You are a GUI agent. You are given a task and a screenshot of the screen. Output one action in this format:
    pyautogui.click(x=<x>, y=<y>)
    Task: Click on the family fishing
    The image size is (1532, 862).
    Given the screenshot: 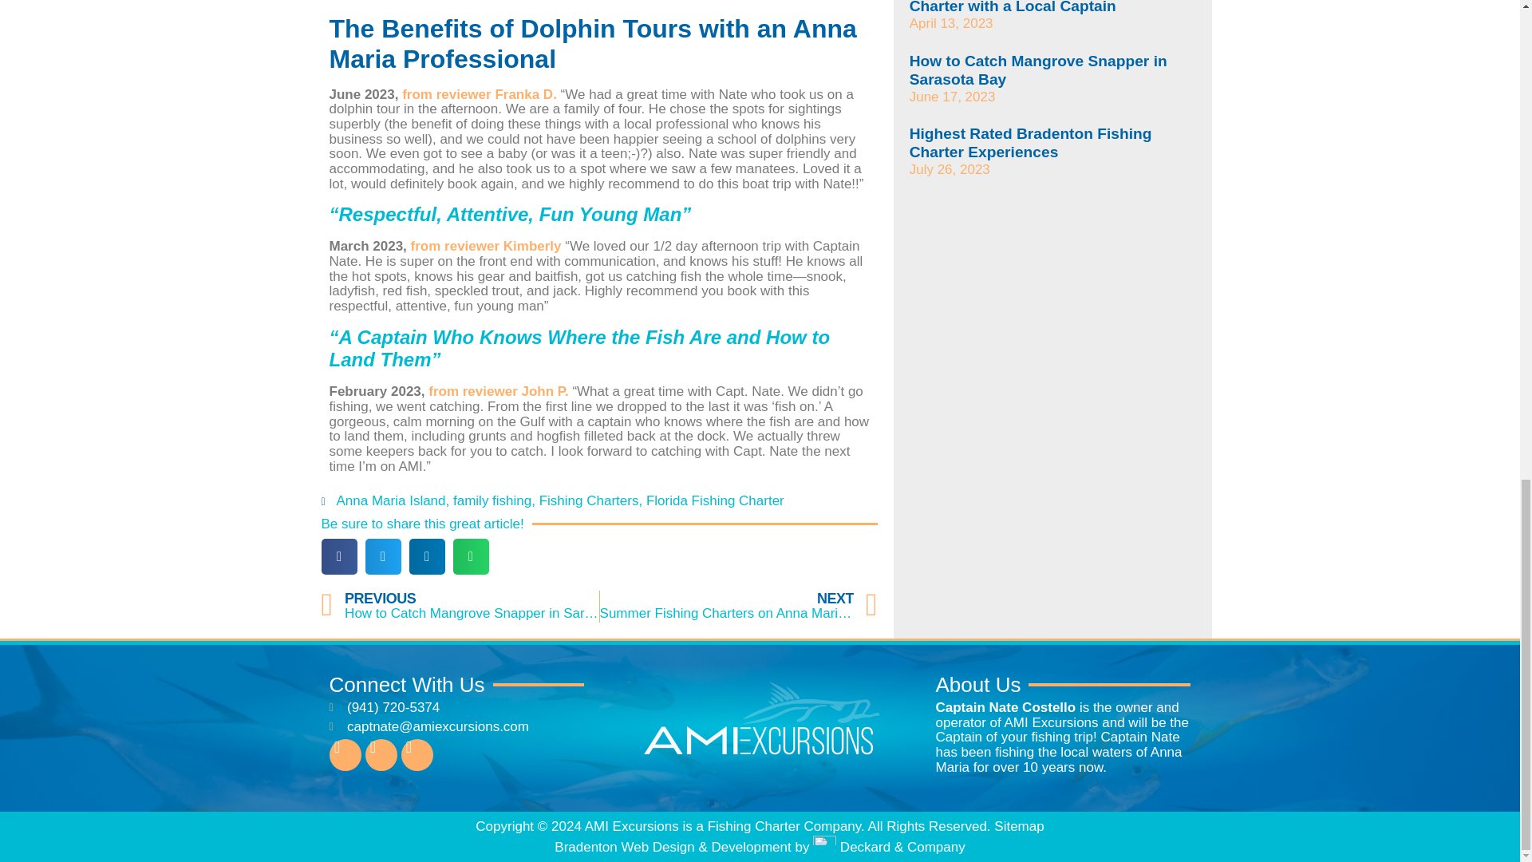 What is the action you would take?
    pyautogui.click(x=739, y=606)
    